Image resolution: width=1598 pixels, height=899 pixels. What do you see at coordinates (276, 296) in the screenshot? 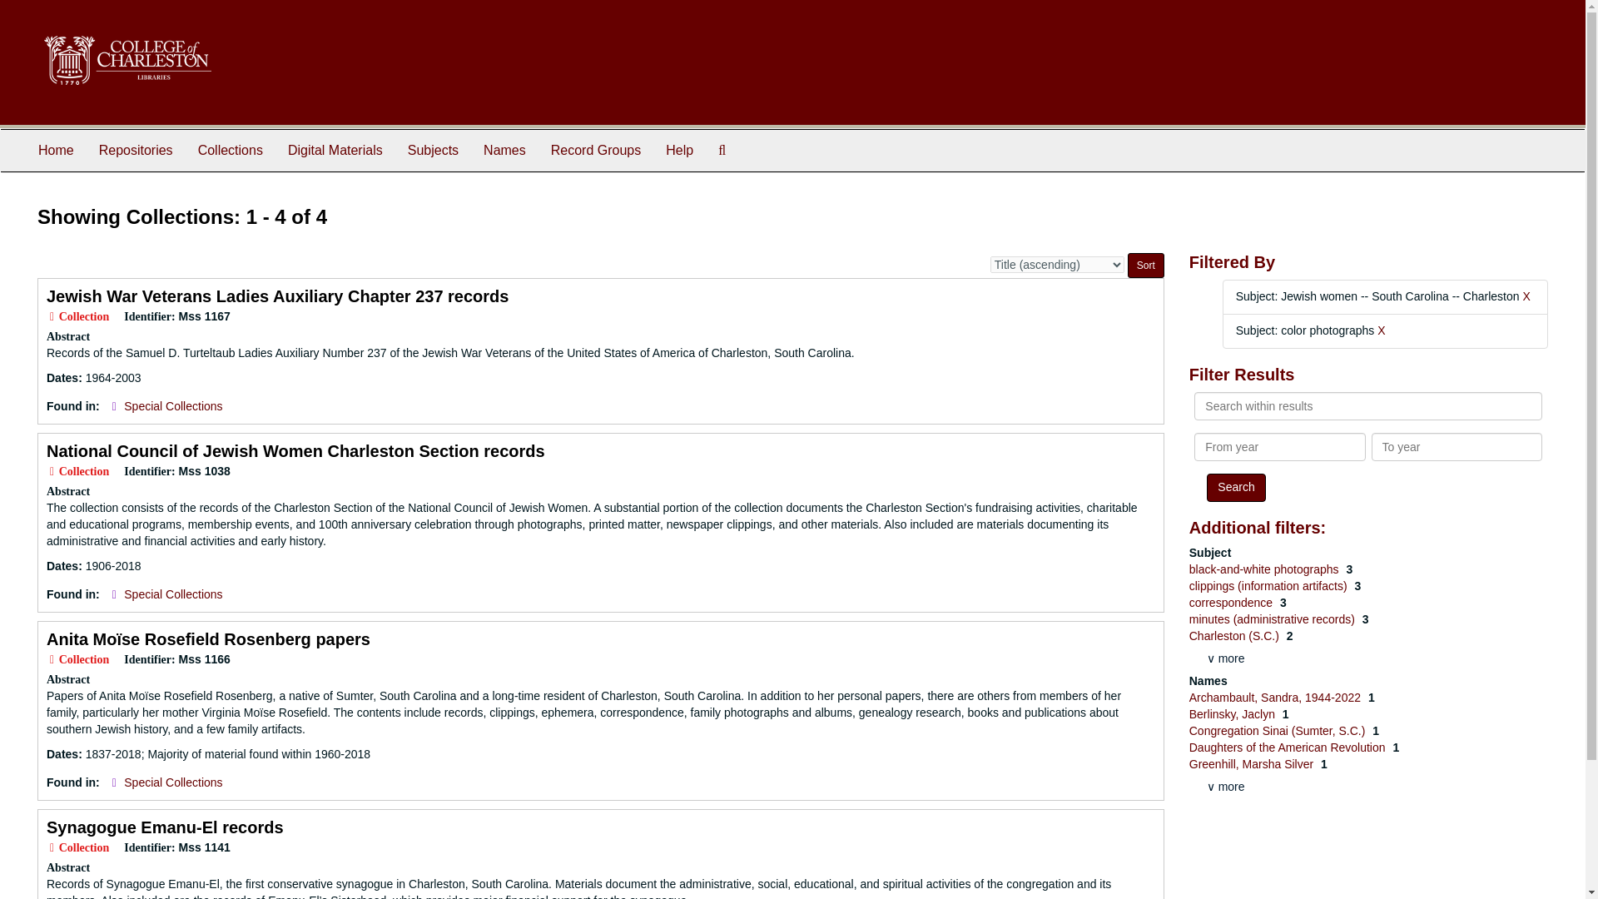
I see `Jewish War Veterans Ladies Auxiliary Chapter 237 records` at bounding box center [276, 296].